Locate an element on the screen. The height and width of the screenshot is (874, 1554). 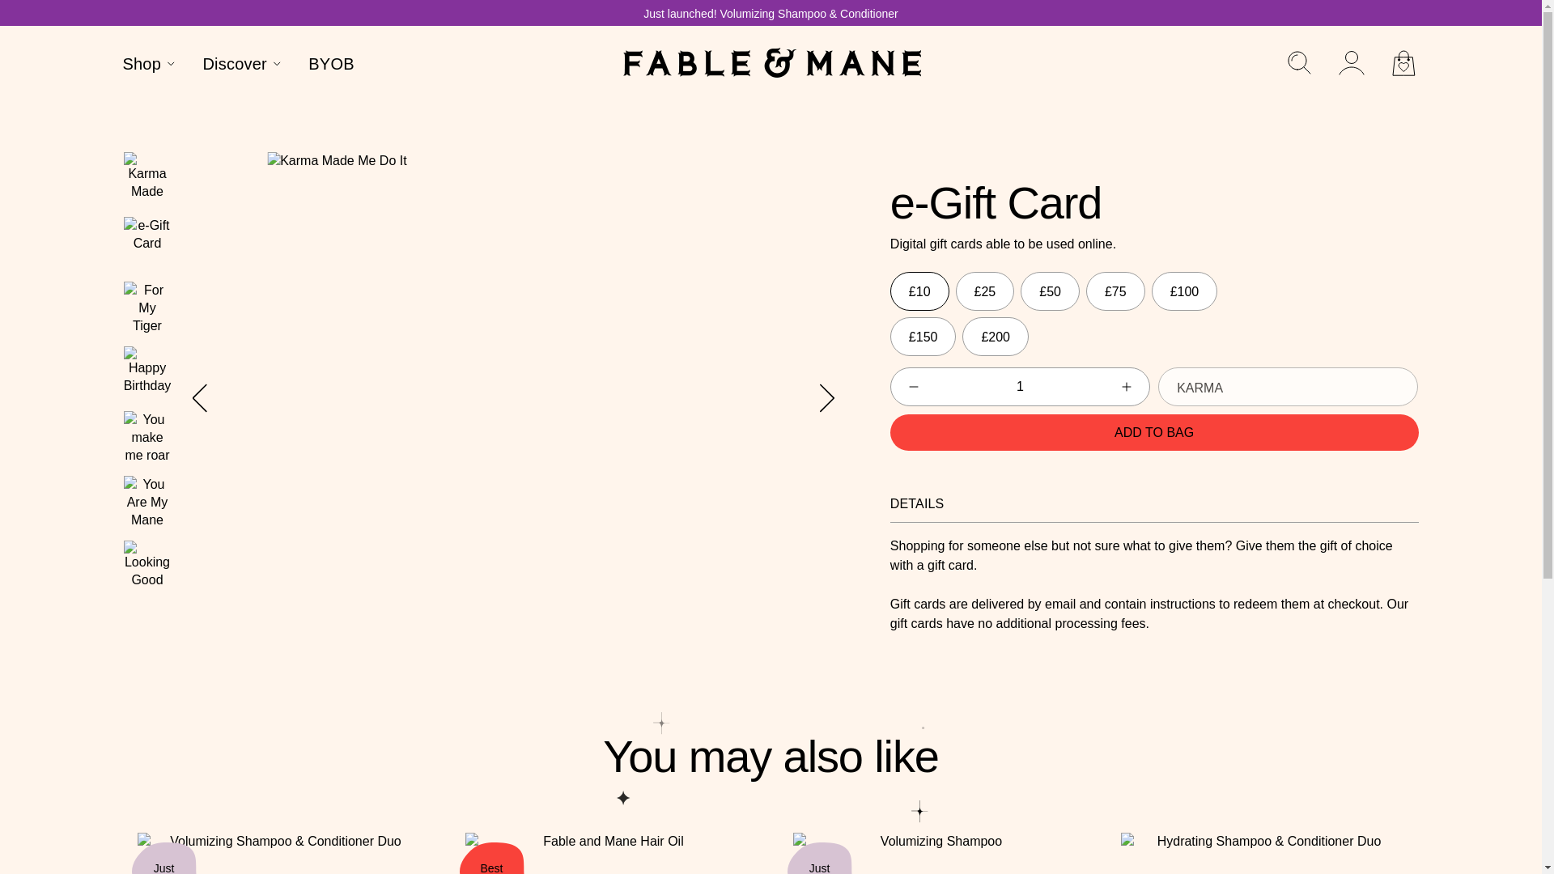
BYOB is located at coordinates (330, 66).